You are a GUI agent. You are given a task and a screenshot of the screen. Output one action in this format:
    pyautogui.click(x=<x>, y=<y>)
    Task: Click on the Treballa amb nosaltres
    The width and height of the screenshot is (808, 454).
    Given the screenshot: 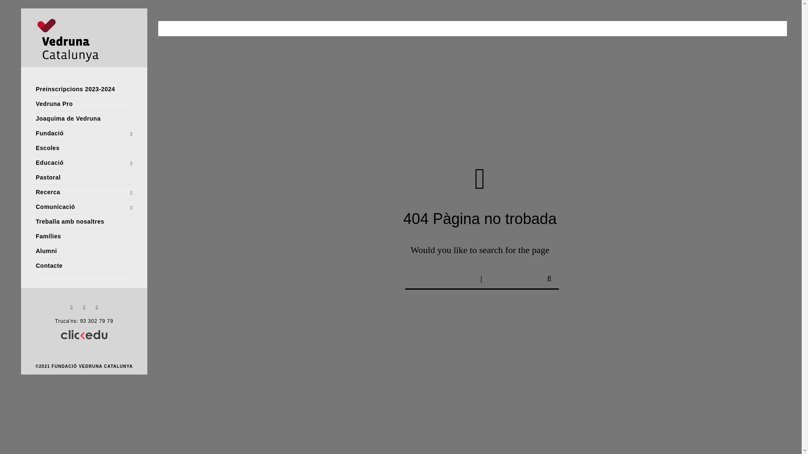 What is the action you would take?
    pyautogui.click(x=84, y=222)
    